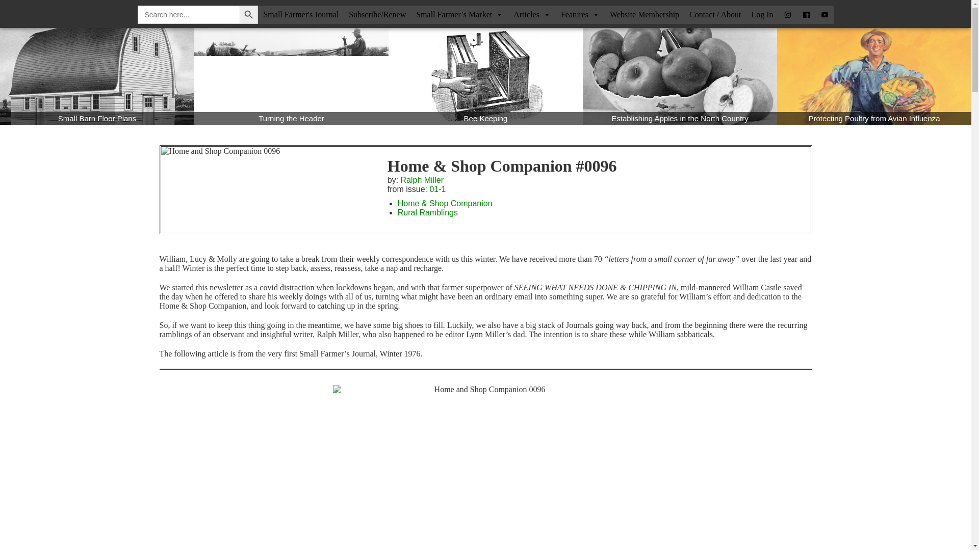 Image resolution: width=979 pixels, height=550 pixels. I want to click on Small Barn Floor Plans, so click(97, 76).